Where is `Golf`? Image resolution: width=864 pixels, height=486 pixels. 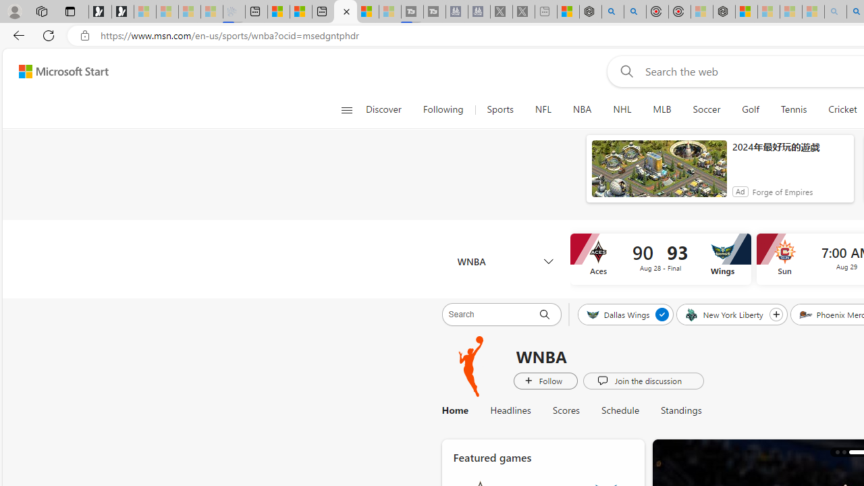
Golf is located at coordinates (751, 109).